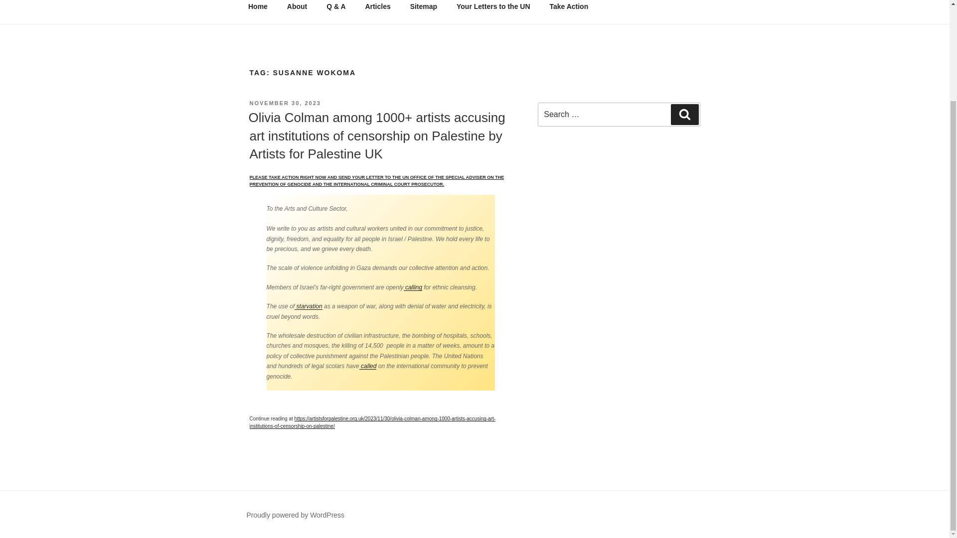 Image resolution: width=957 pixels, height=538 pixels. Describe the element at coordinates (493, 9) in the screenshot. I see `Your Letters to the UN` at that location.